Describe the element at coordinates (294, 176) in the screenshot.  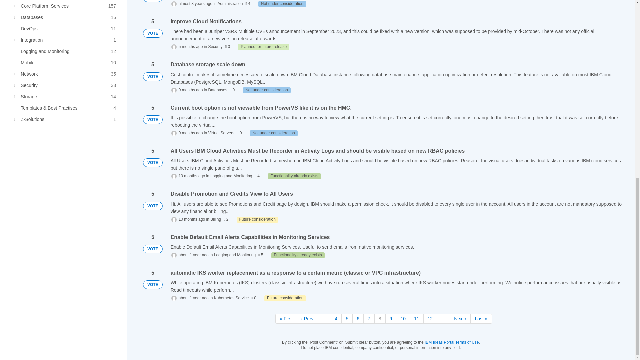
I see `Functionality already exists` at that location.